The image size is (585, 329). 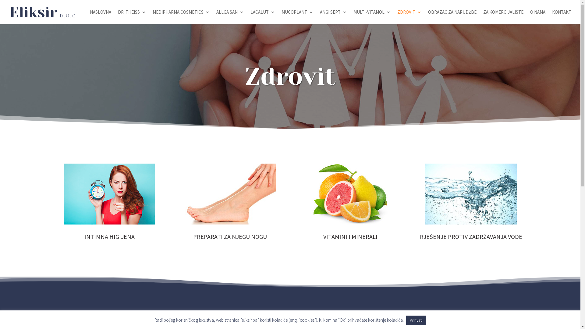 I want to click on MUCOPLANT, so click(x=297, y=17).